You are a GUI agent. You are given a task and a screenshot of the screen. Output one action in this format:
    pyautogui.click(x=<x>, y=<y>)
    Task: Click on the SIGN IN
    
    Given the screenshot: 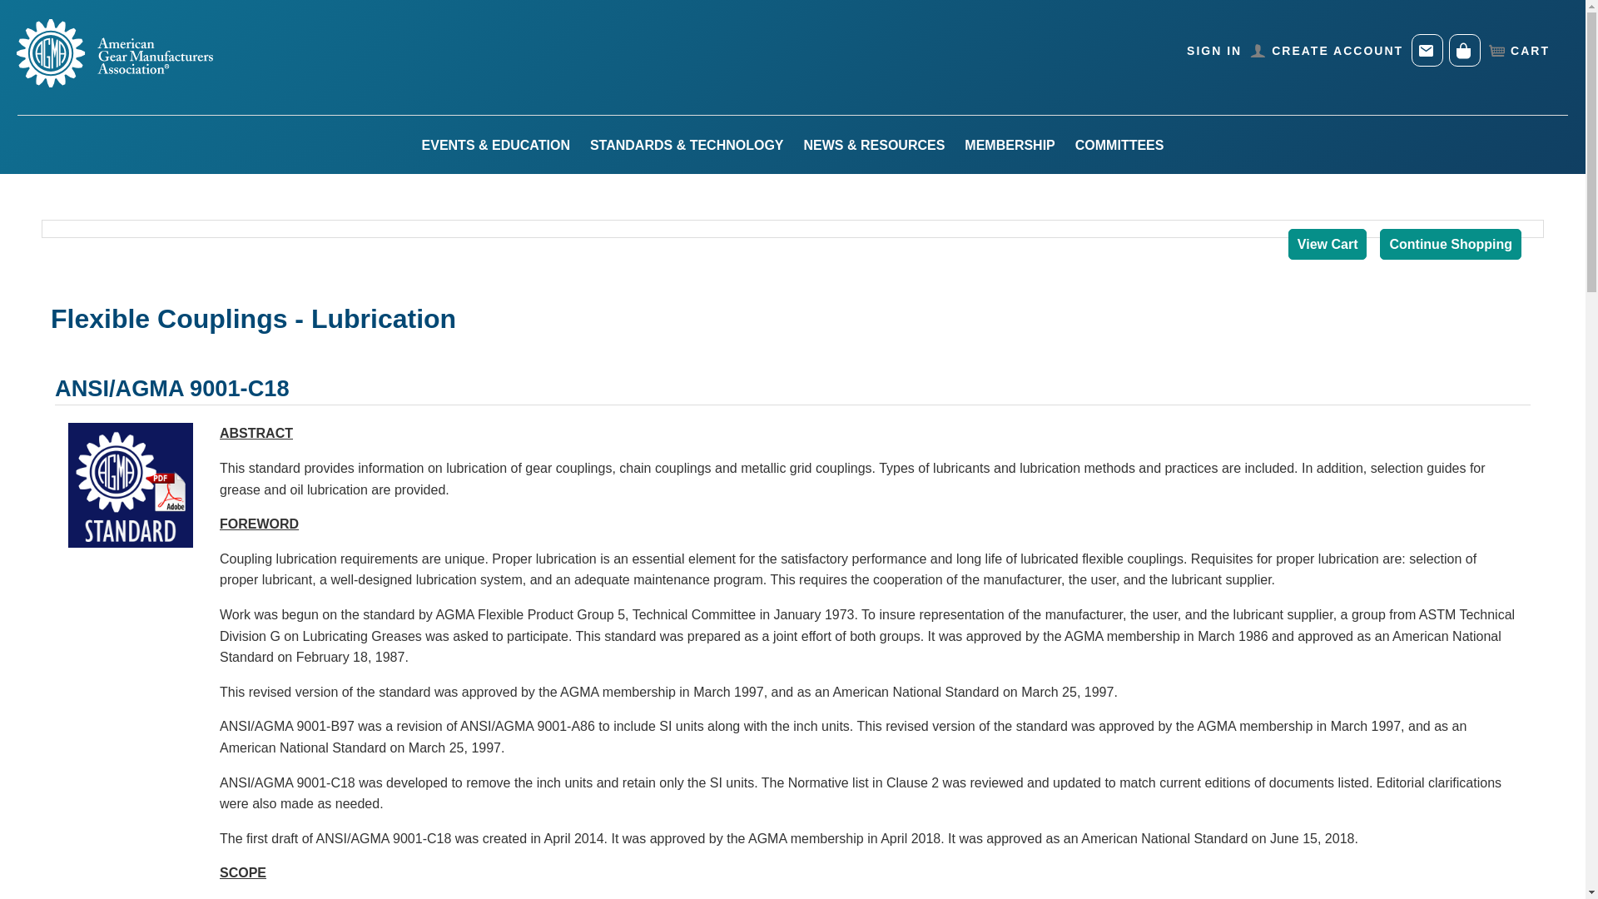 What is the action you would take?
    pyautogui.click(x=1213, y=50)
    